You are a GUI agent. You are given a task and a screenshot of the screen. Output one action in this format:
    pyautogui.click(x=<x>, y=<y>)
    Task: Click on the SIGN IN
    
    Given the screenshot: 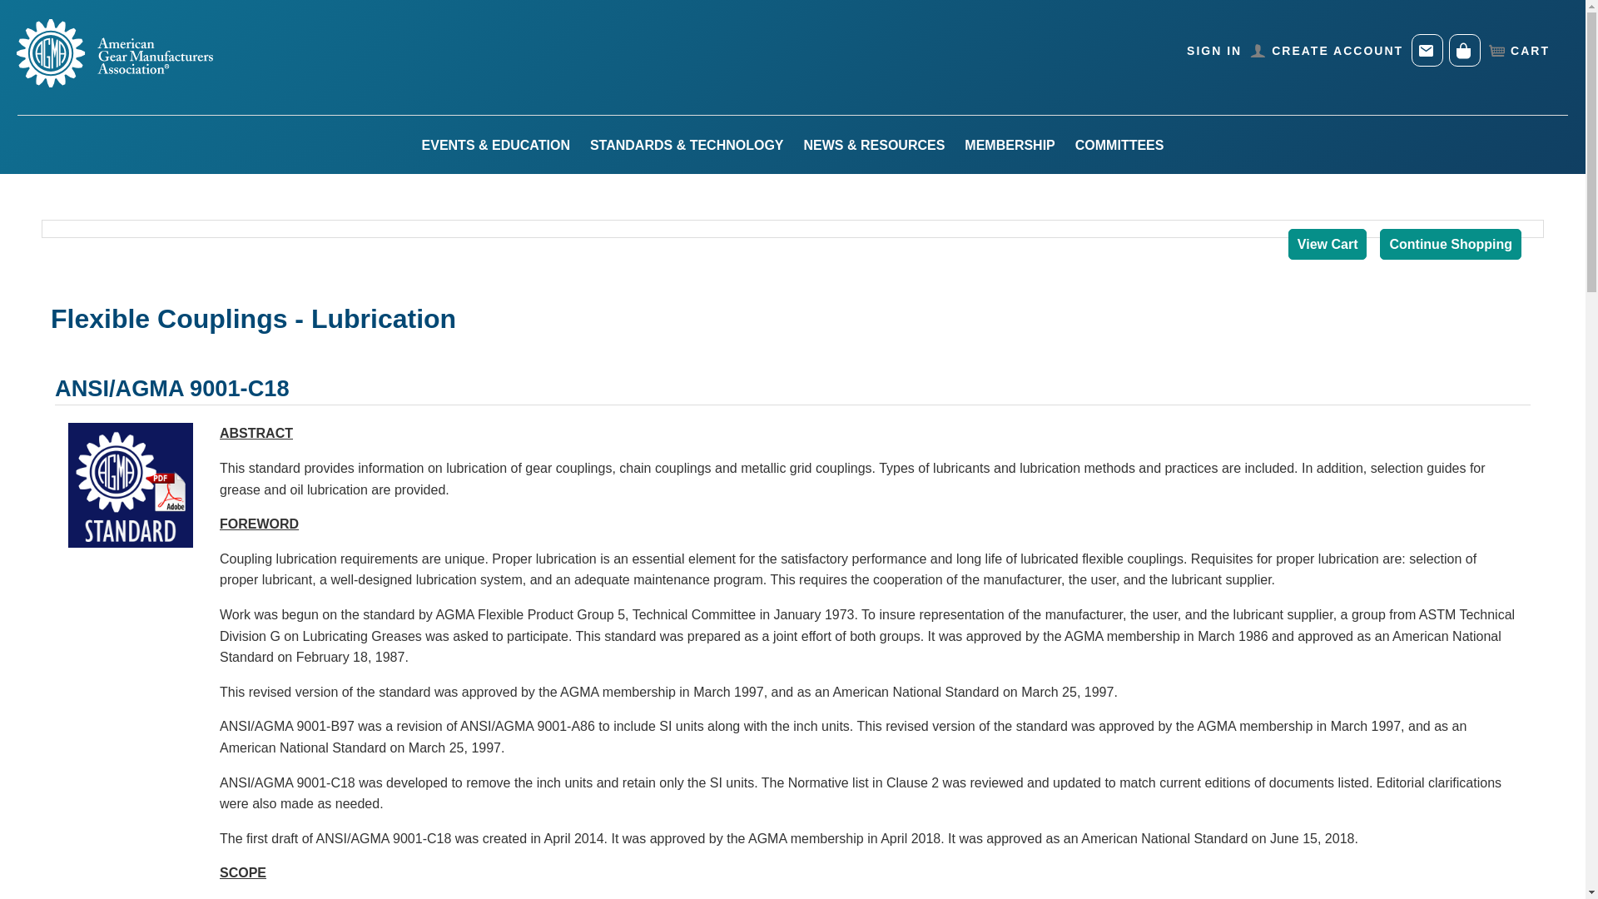 What is the action you would take?
    pyautogui.click(x=1213, y=50)
    